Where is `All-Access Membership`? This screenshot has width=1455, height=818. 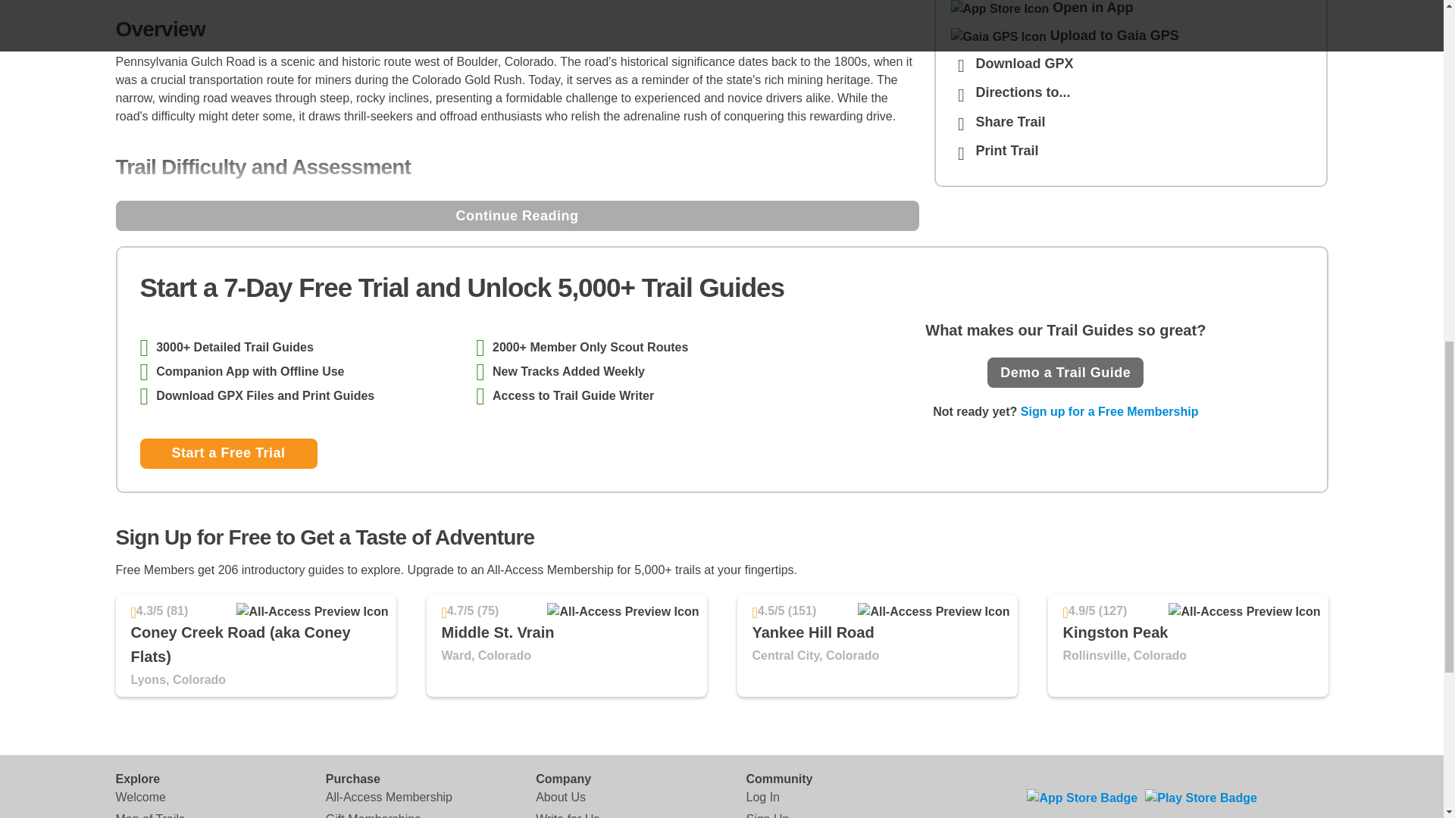
All-Access Membership is located at coordinates (390, 797).